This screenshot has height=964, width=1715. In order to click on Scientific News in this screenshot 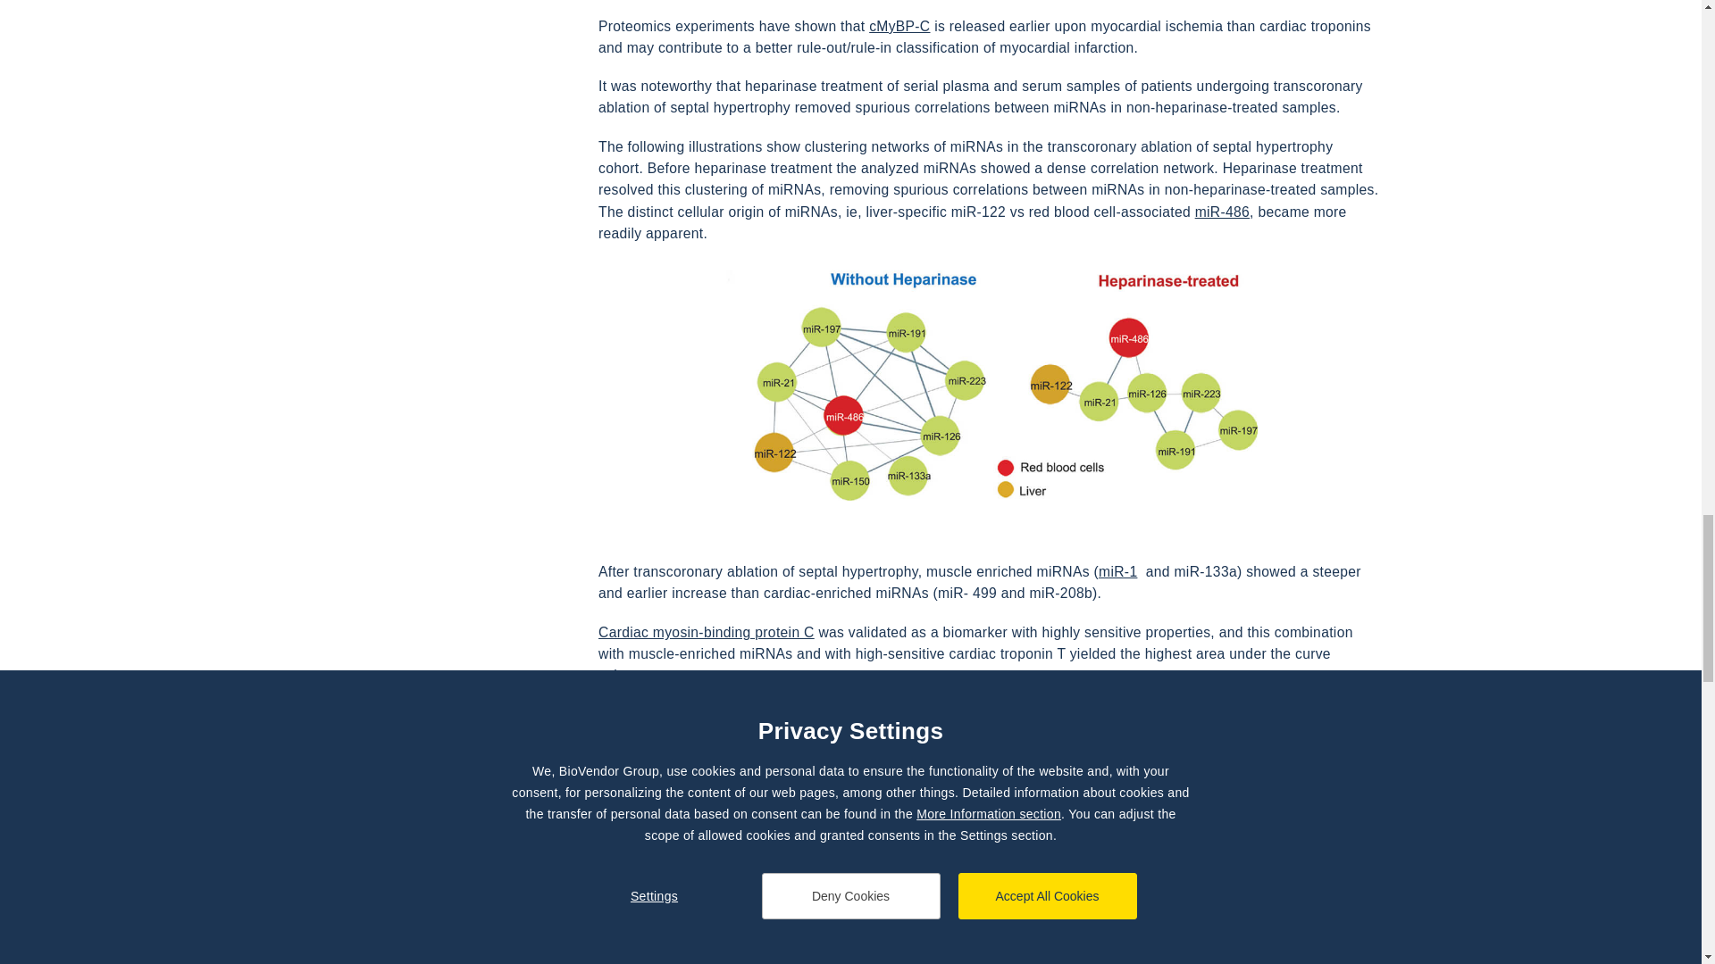, I will do `click(657, 905)`.